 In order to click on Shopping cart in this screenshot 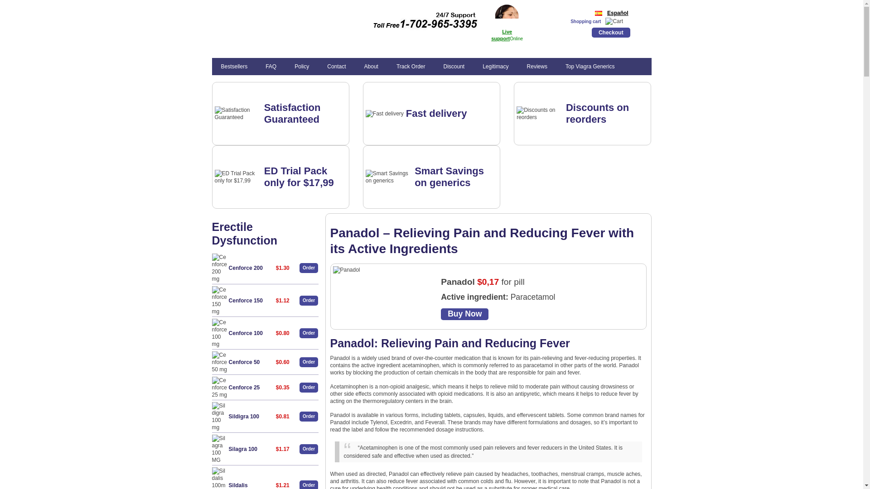, I will do `click(585, 21)`.